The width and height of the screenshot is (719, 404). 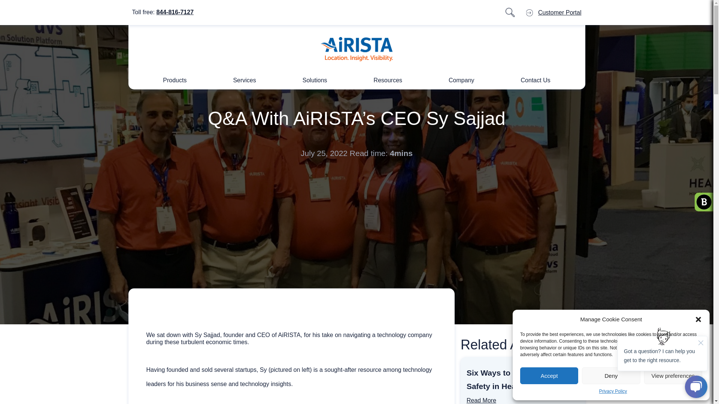 I want to click on 844-816-7127, so click(x=175, y=12).